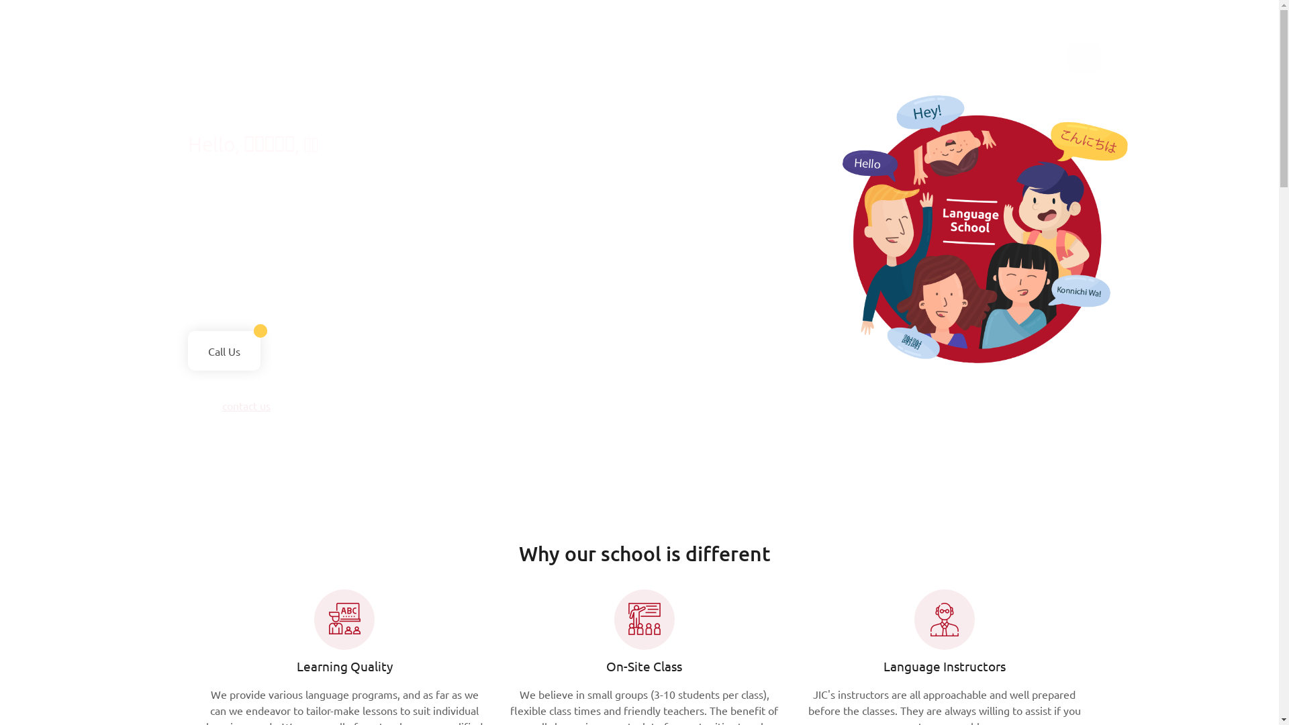  Describe the element at coordinates (693, 54) in the screenshot. I see `Level Check` at that location.